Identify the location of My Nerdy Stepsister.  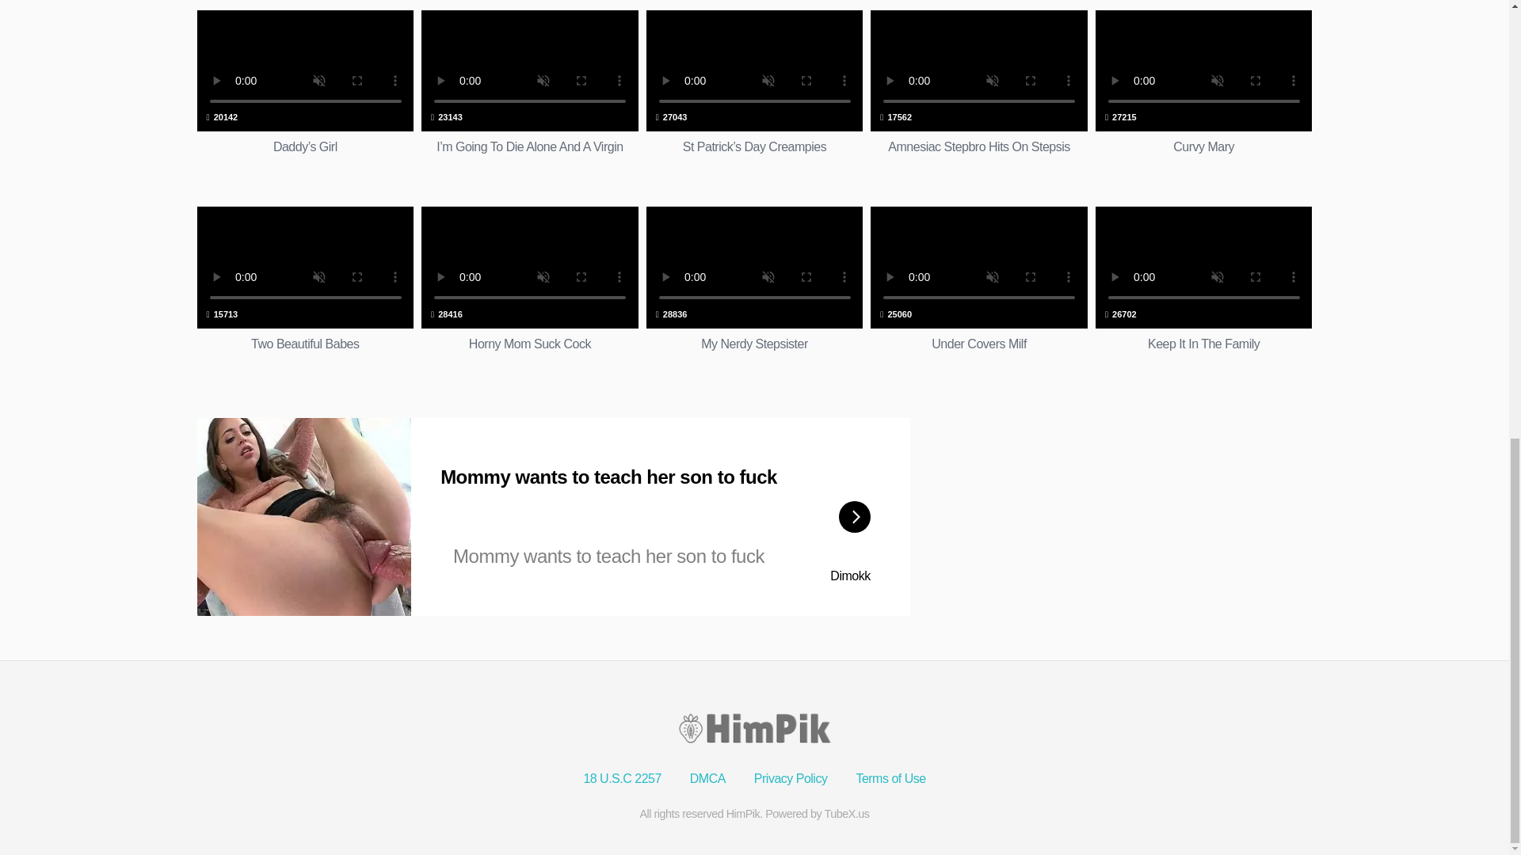
(1203, 92).